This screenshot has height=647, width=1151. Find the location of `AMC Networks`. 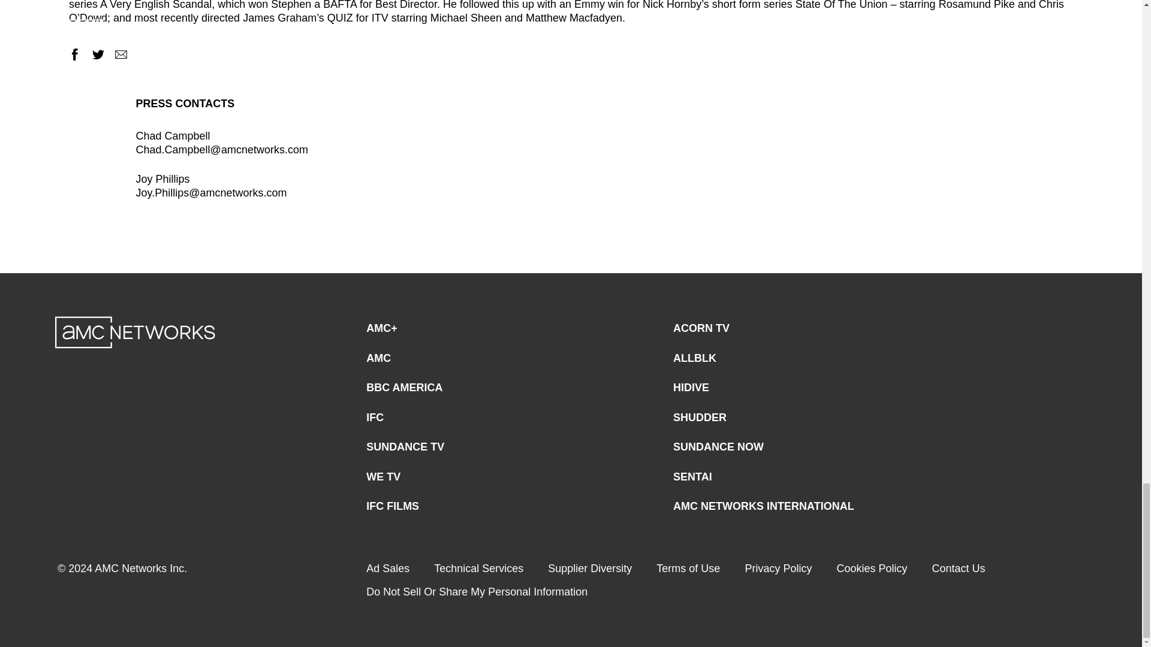

AMC Networks is located at coordinates (135, 332).